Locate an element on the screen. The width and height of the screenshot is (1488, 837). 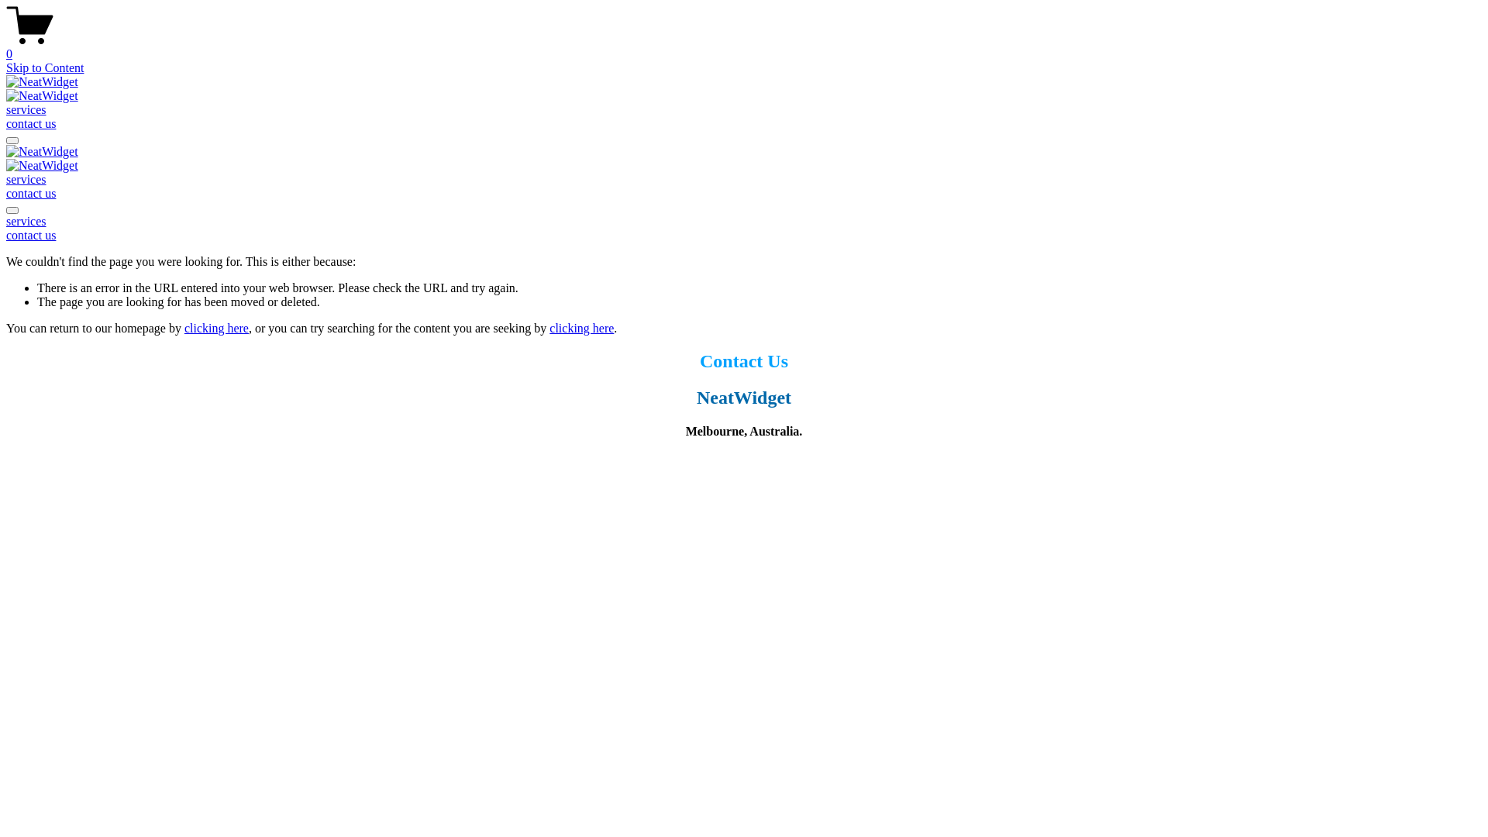
services is located at coordinates (26, 222).